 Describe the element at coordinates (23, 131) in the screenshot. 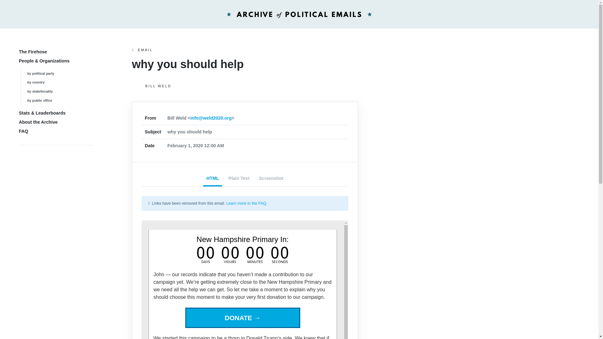

I see `FAQ` at that location.